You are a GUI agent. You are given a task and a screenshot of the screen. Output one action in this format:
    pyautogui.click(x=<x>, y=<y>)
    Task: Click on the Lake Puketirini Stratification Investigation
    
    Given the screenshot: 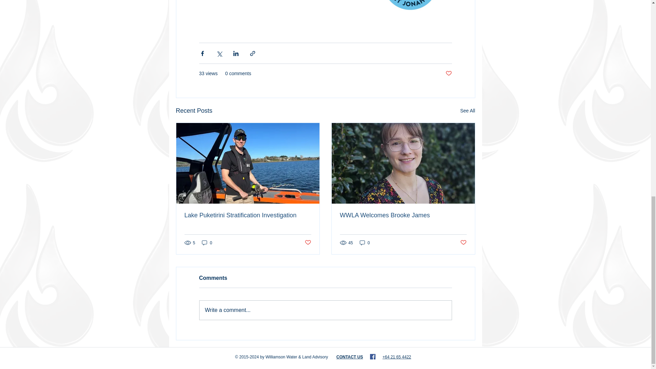 What is the action you would take?
    pyautogui.click(x=247, y=215)
    